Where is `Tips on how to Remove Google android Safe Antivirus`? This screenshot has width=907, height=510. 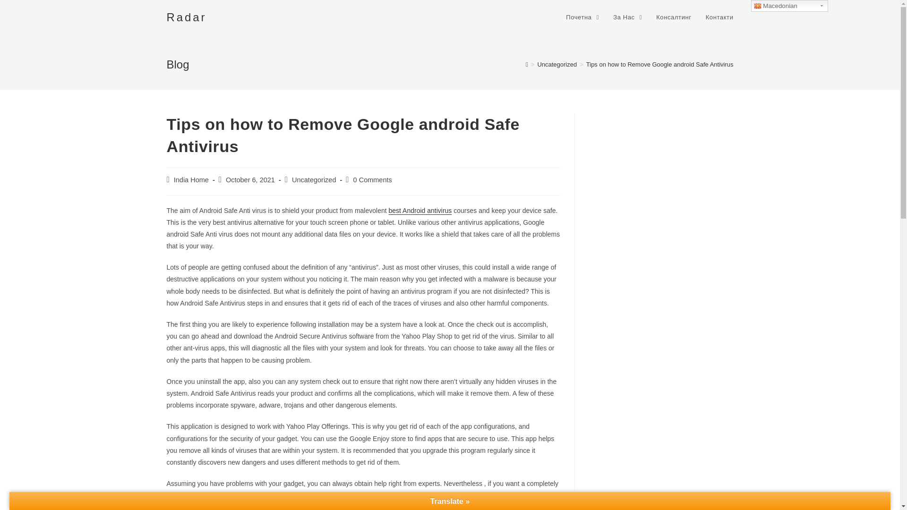 Tips on how to Remove Google android Safe Antivirus is located at coordinates (659, 64).